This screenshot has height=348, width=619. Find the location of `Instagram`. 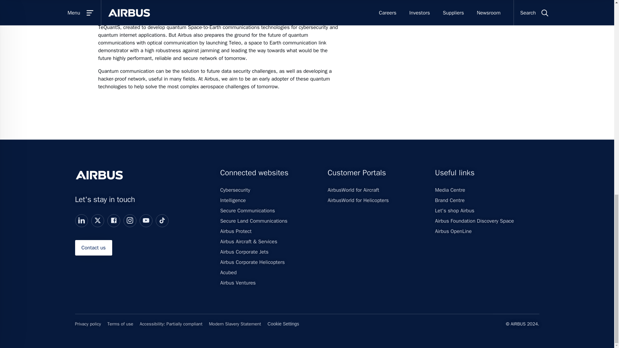

Instagram is located at coordinates (130, 220).